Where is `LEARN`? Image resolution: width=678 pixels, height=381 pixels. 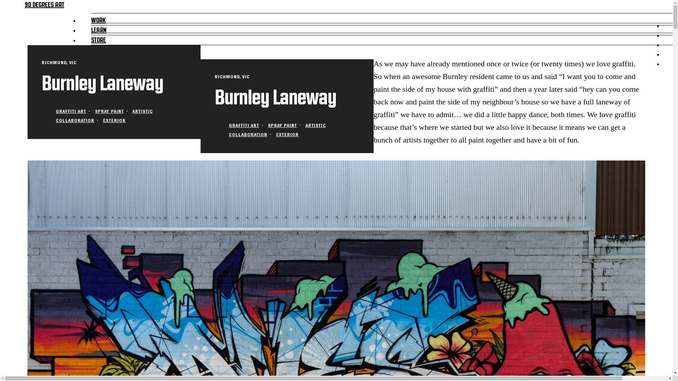
LEARN is located at coordinates (99, 29).